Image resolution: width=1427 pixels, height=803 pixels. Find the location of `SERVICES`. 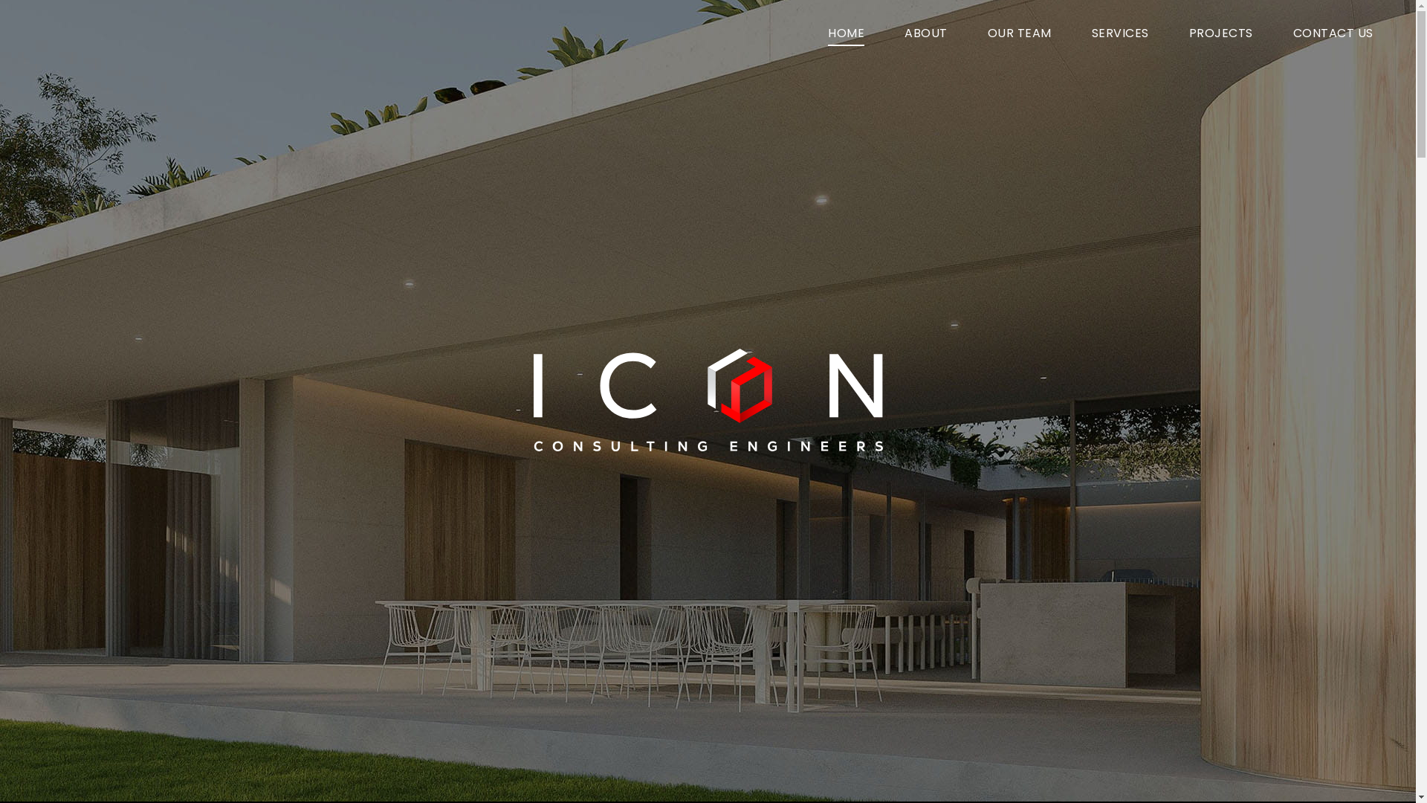

SERVICES is located at coordinates (1121, 33).